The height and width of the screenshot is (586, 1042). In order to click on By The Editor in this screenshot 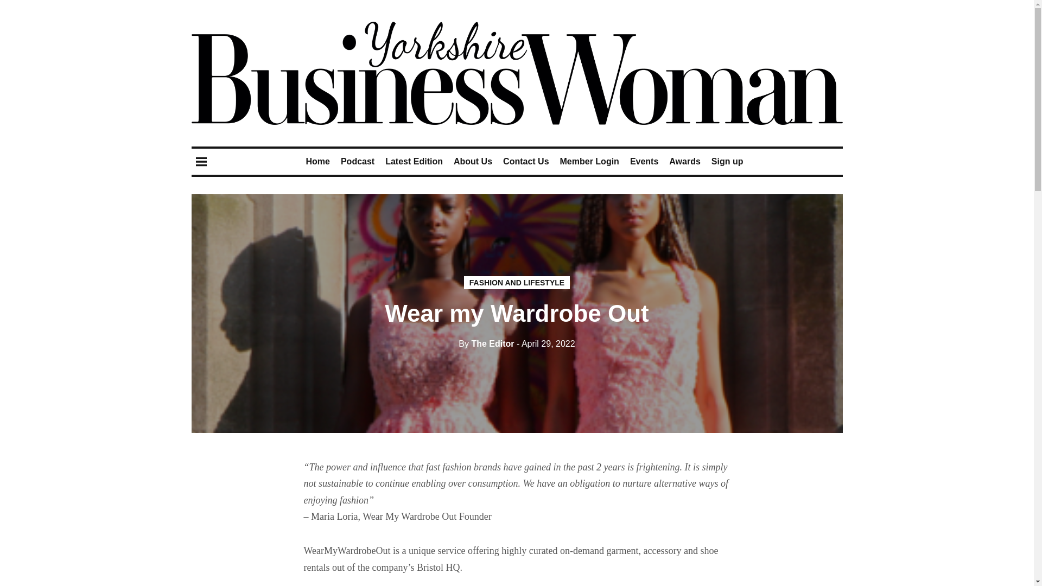, I will do `click(486, 343)`.